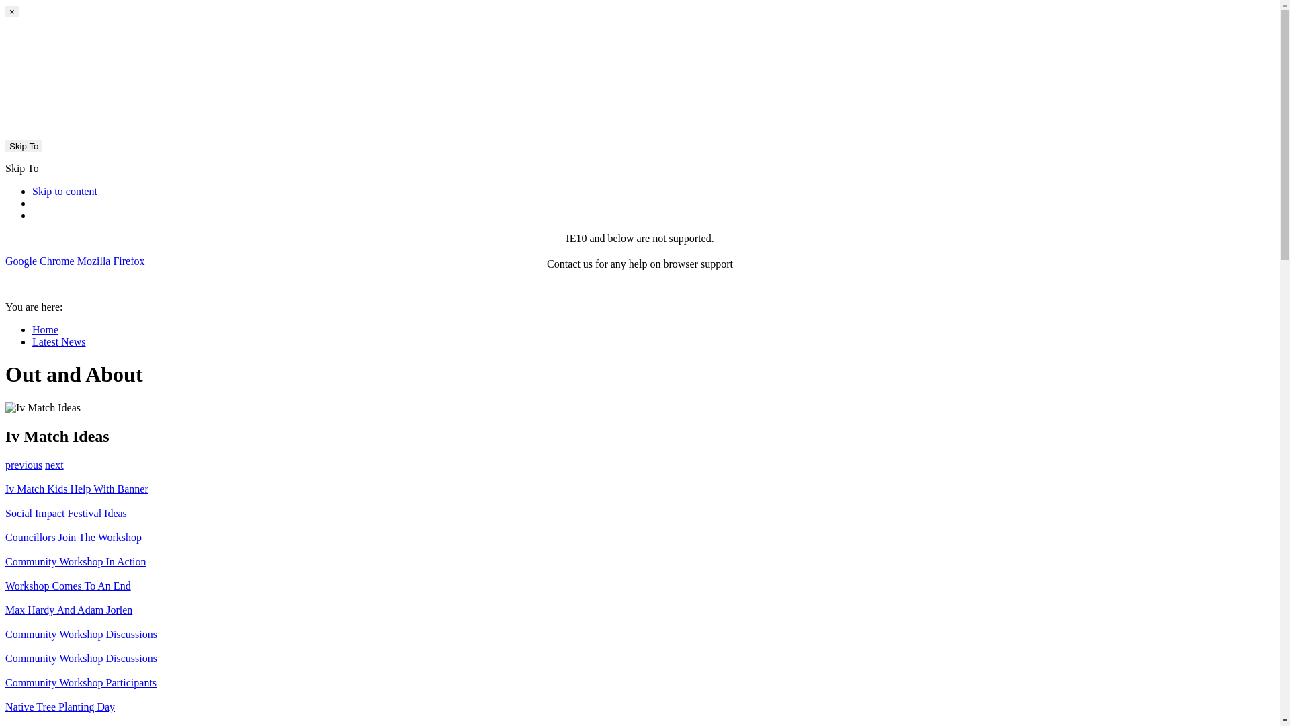 This screenshot has height=726, width=1290. What do you see at coordinates (640, 713) in the screenshot?
I see `Native Tree Planting Day` at bounding box center [640, 713].